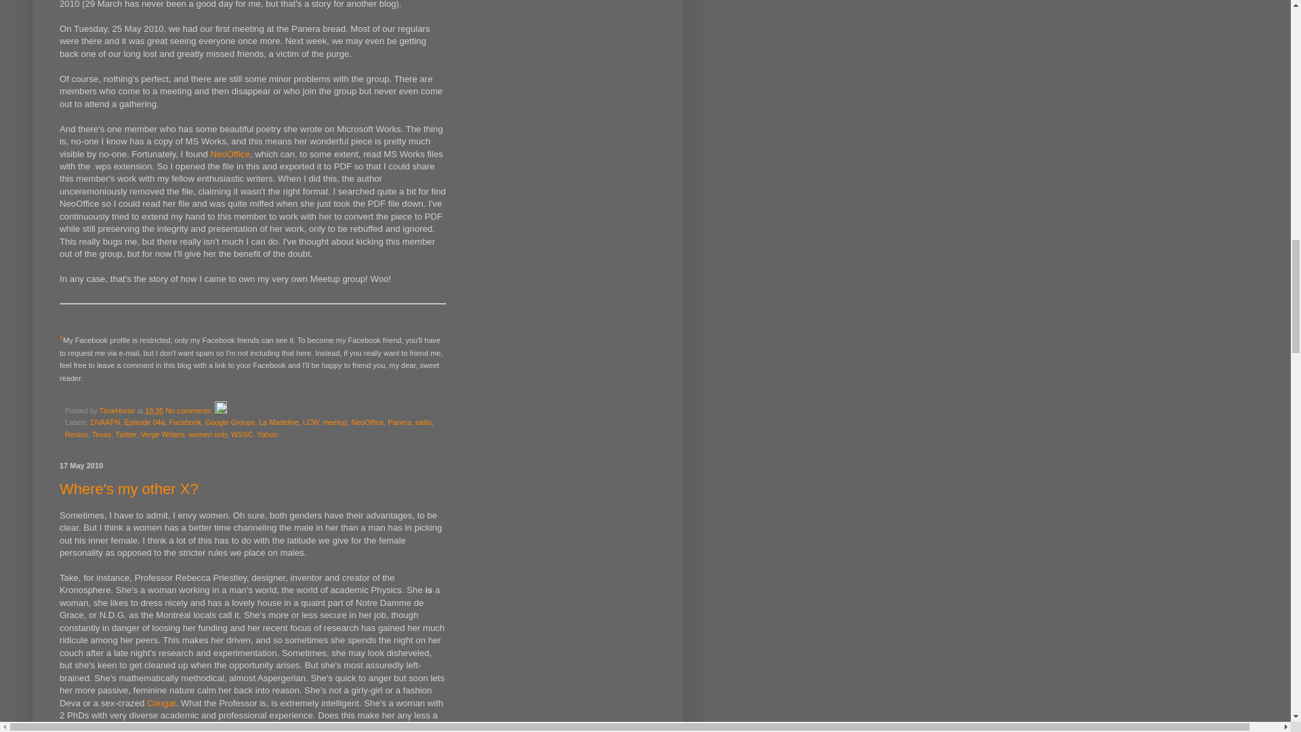 Image resolution: width=1301 pixels, height=732 pixels. Describe the element at coordinates (190, 411) in the screenshot. I see `No comments:` at that location.